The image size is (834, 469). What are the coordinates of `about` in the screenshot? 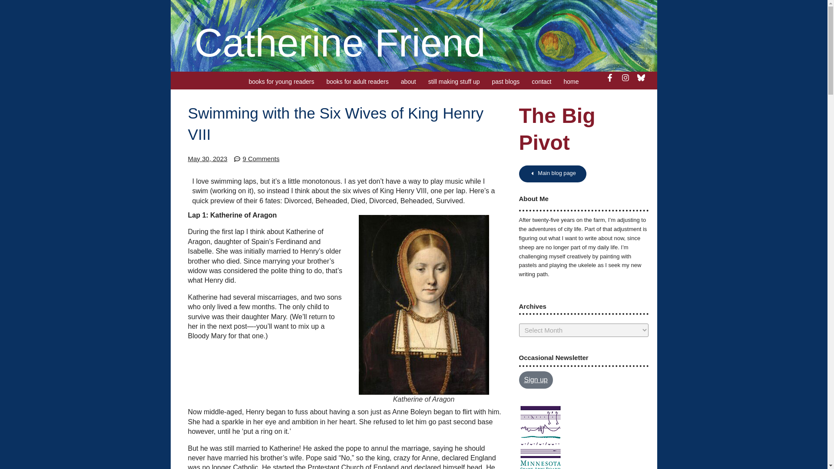 It's located at (408, 82).